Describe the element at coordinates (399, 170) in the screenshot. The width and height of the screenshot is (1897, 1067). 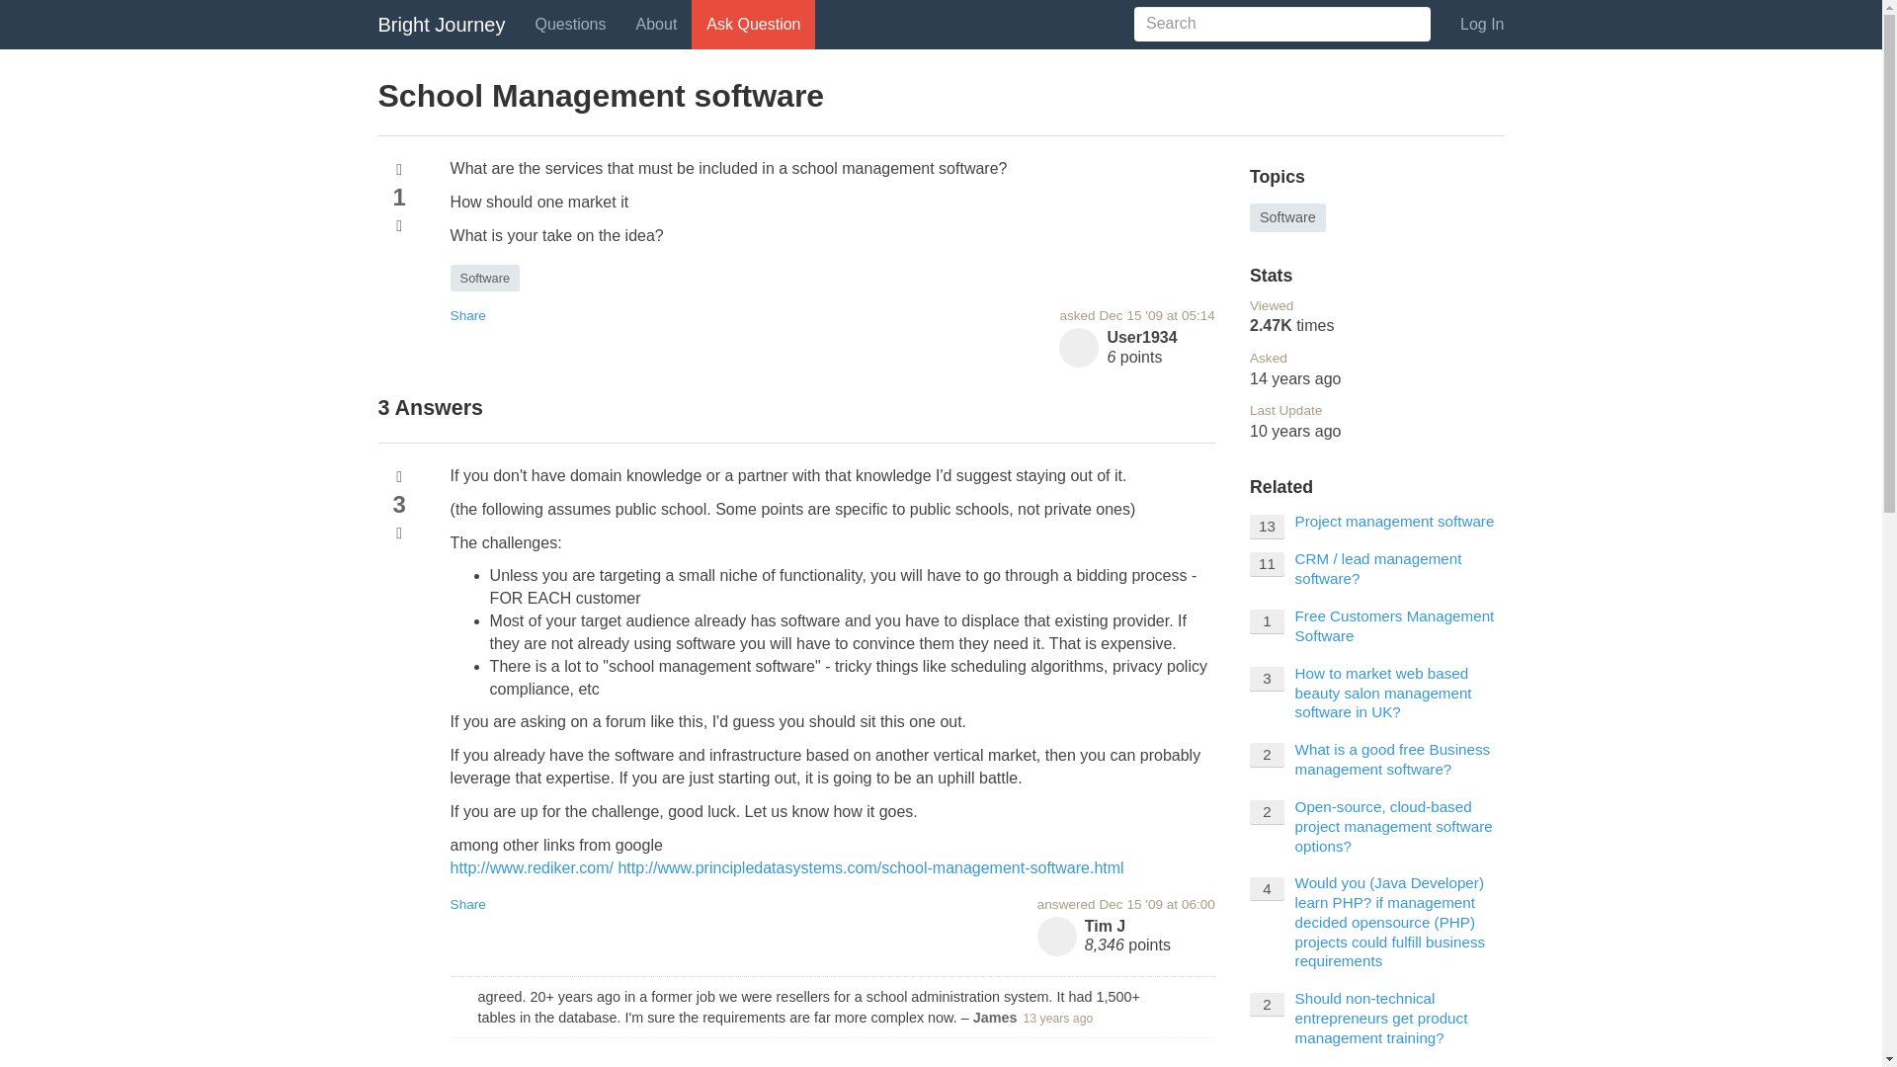
I see `You need to be logged in to vote` at that location.